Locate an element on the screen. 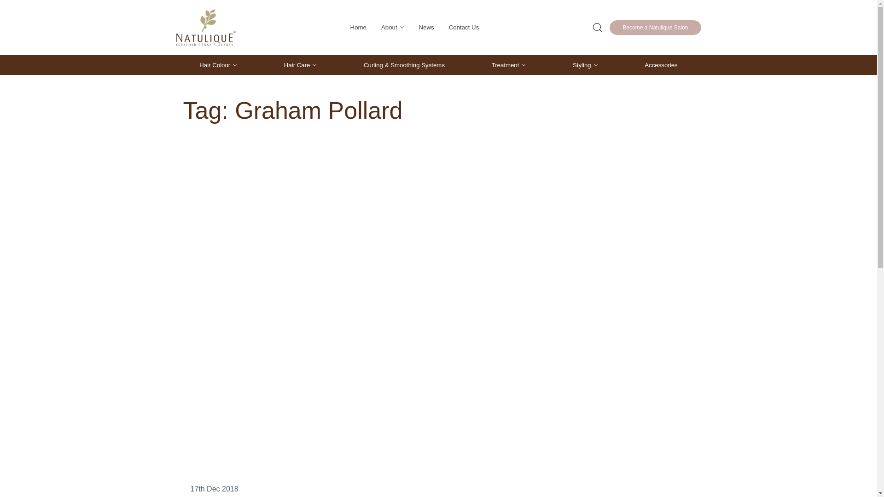 The image size is (884, 497). Natulique is located at coordinates (206, 28).